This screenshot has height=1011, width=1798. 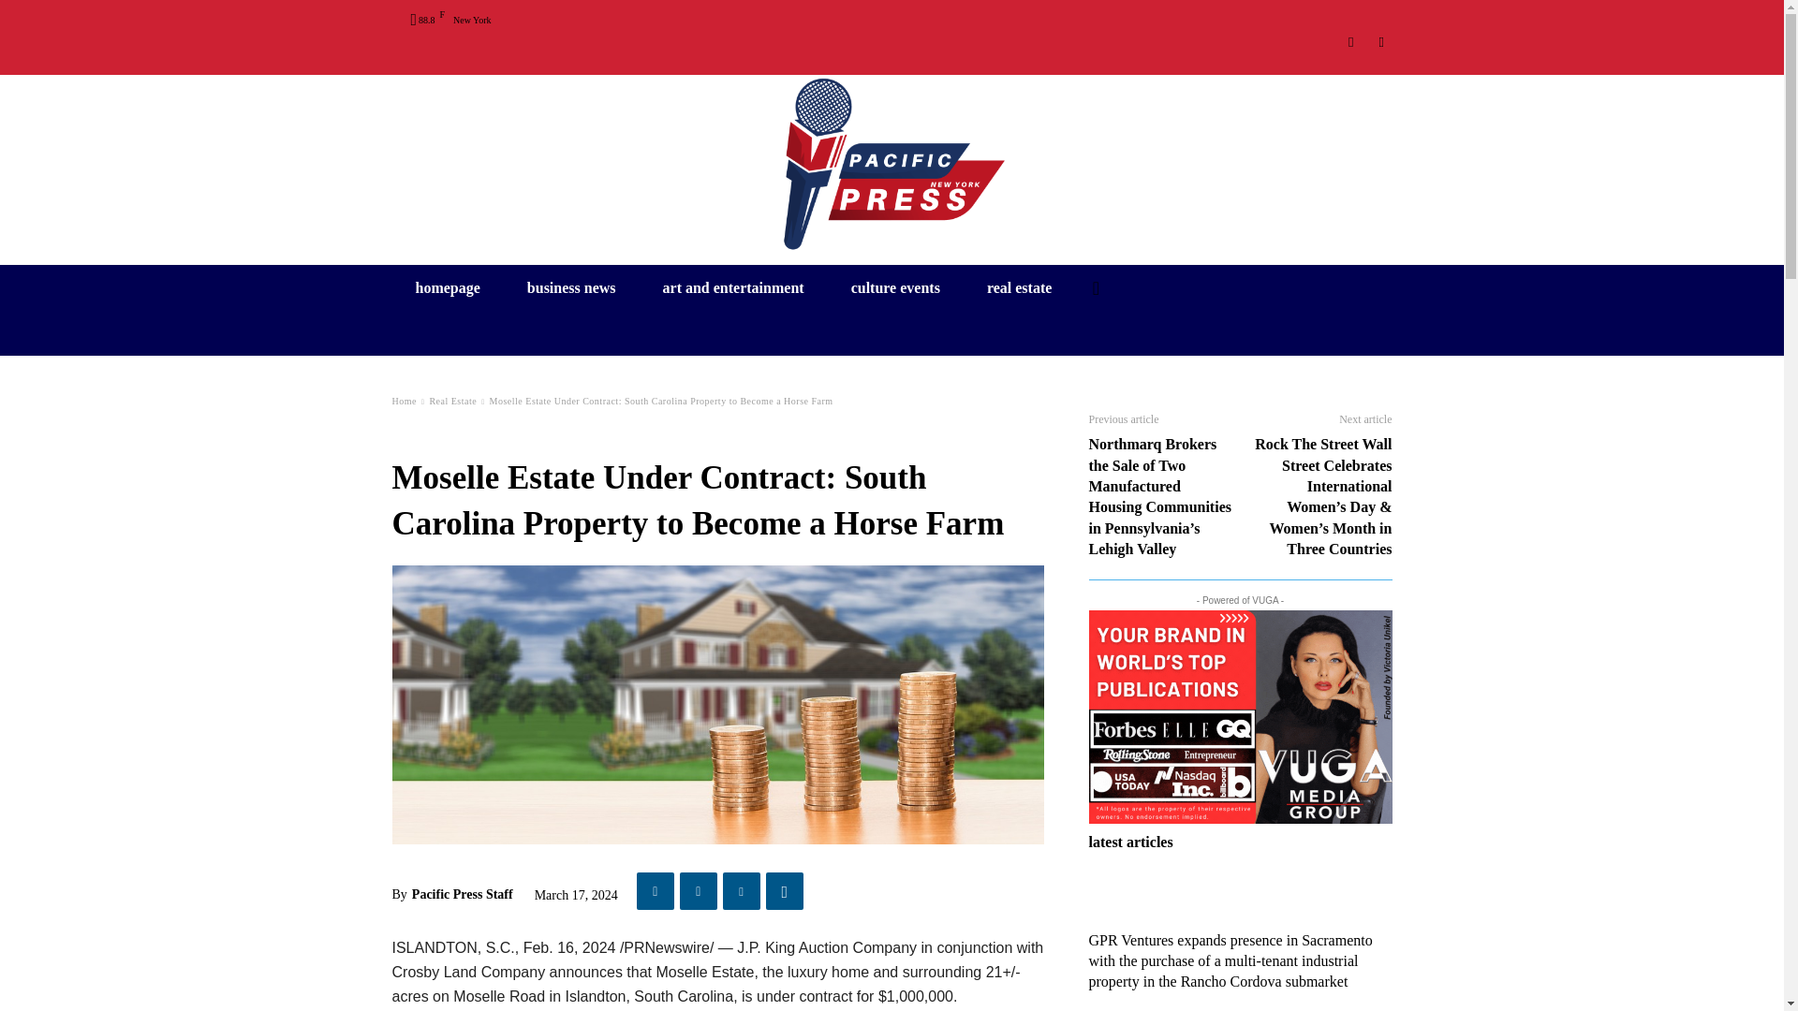 I want to click on business news, so click(x=571, y=286).